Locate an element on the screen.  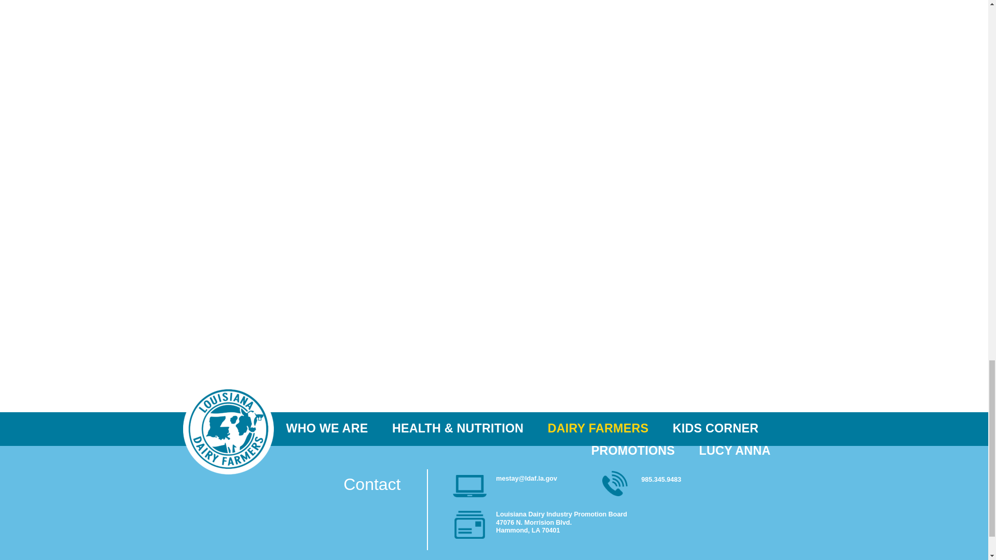
LUCY ANNA is located at coordinates (728, 451).